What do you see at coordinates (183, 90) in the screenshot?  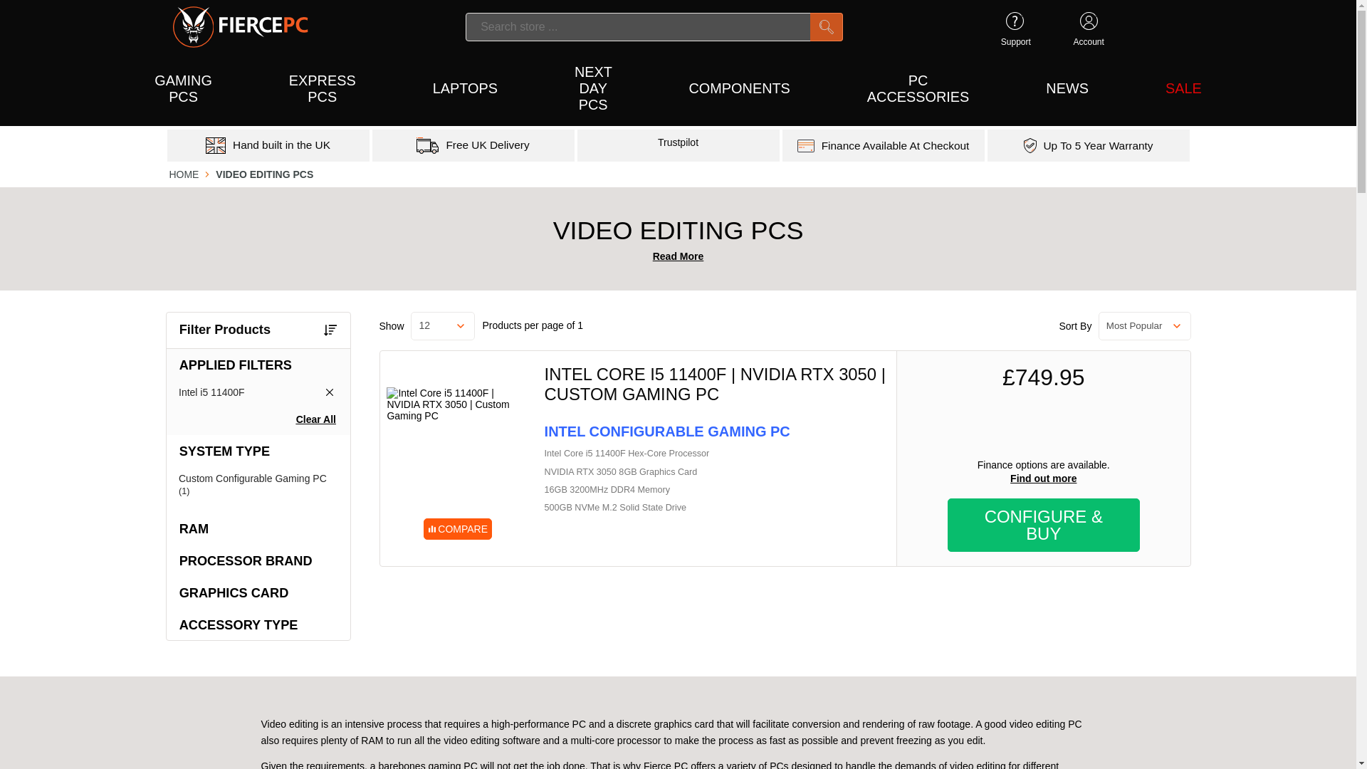 I see `GAMING PCS` at bounding box center [183, 90].